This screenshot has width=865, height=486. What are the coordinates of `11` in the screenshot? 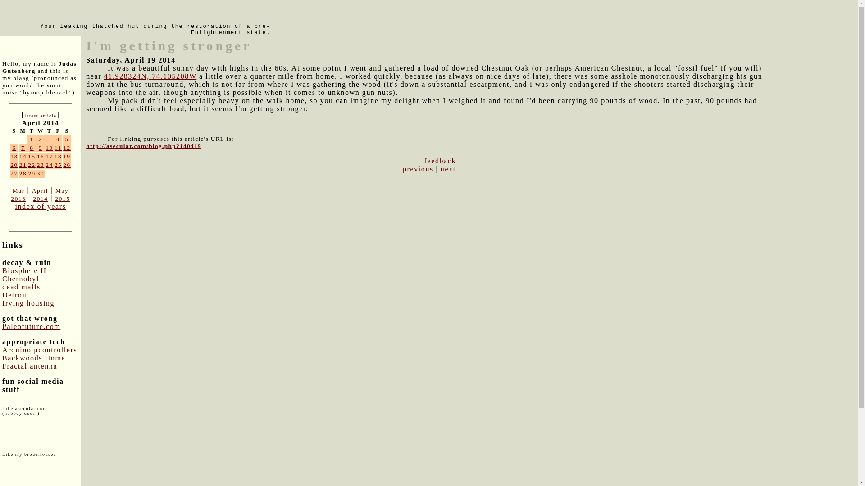 It's located at (58, 148).